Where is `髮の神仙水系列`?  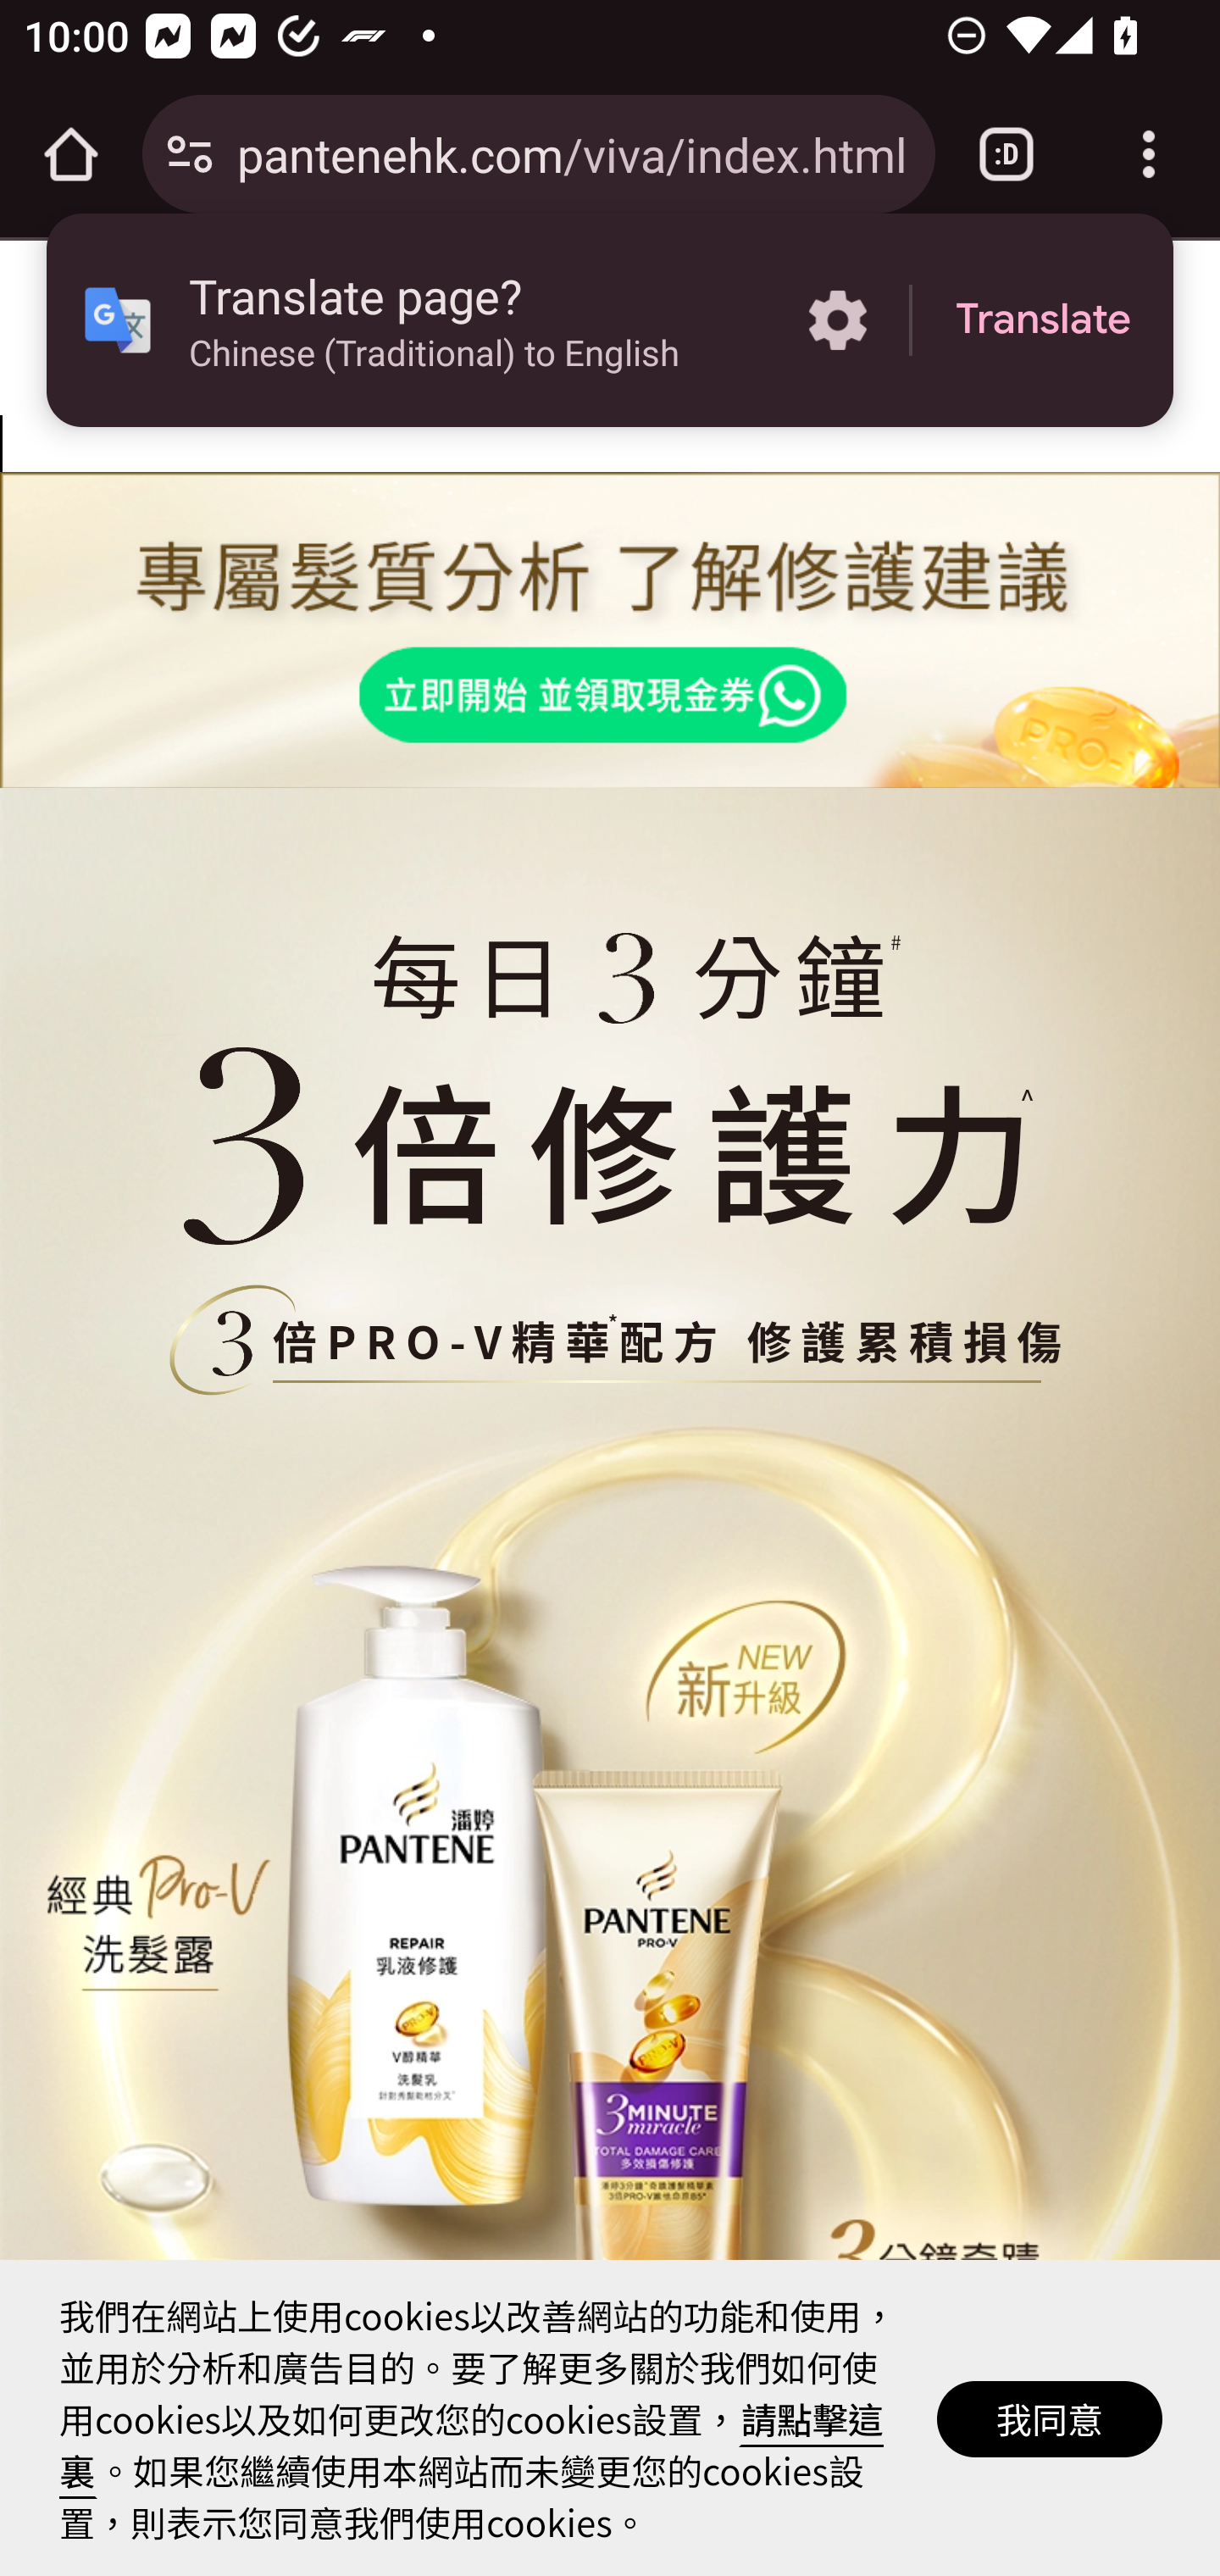 髮の神仙水系列 is located at coordinates (609, 1342).